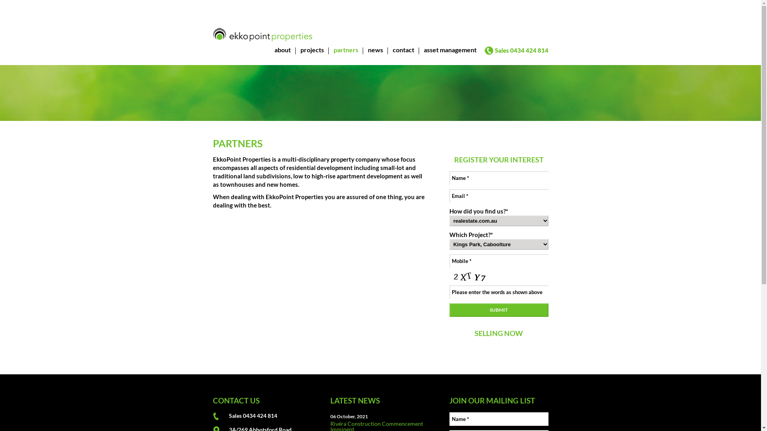 Image resolution: width=767 pixels, height=431 pixels. What do you see at coordinates (499, 310) in the screenshot?
I see `Submit` at bounding box center [499, 310].